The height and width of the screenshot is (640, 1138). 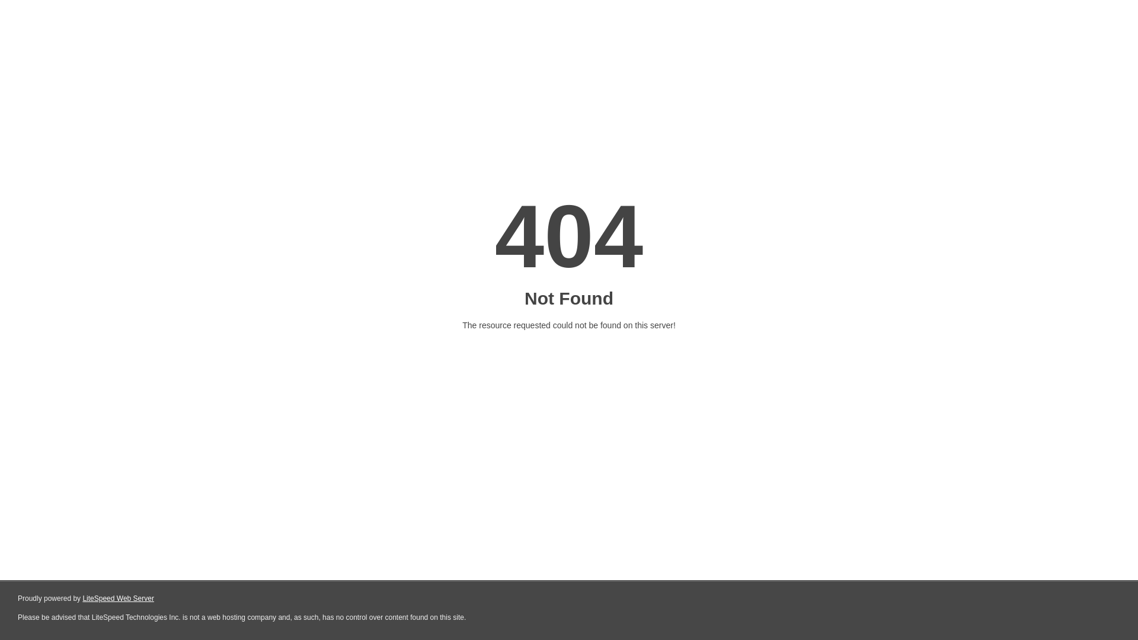 I want to click on LiteSpeed Web Server, so click(x=119, y=599).